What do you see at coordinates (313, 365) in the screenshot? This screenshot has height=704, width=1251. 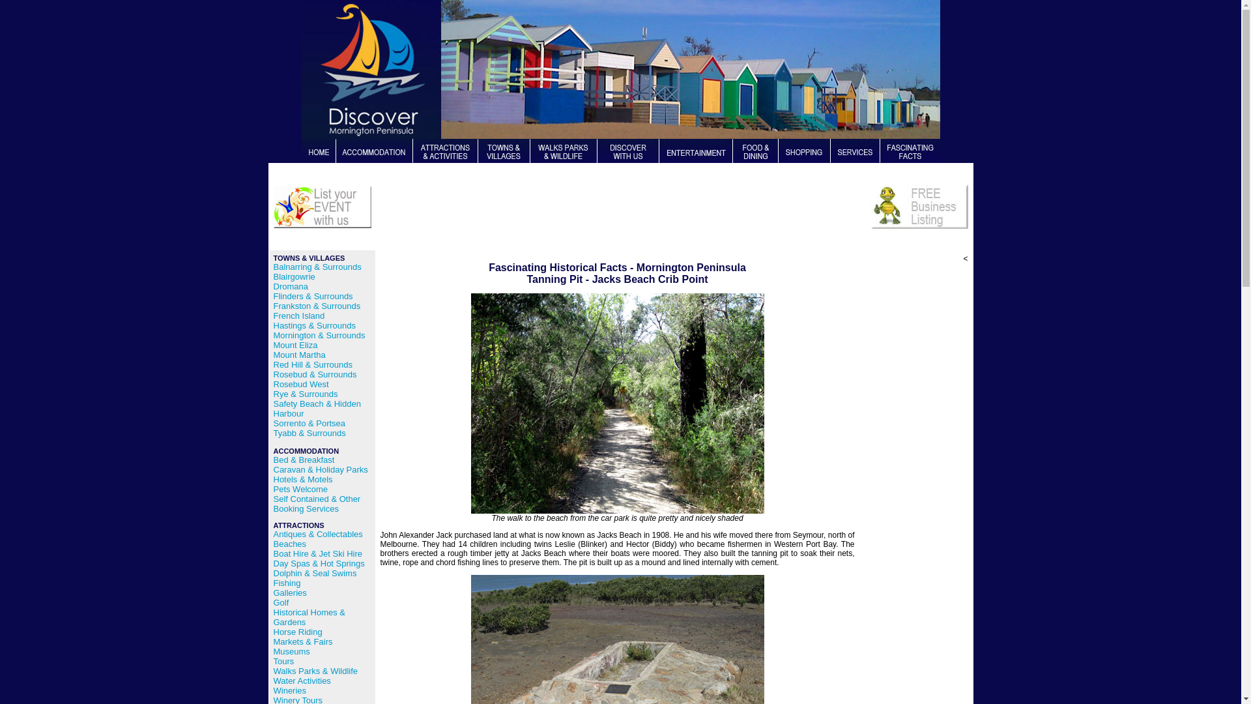 I see `Red Hill & Surrounds` at bounding box center [313, 365].